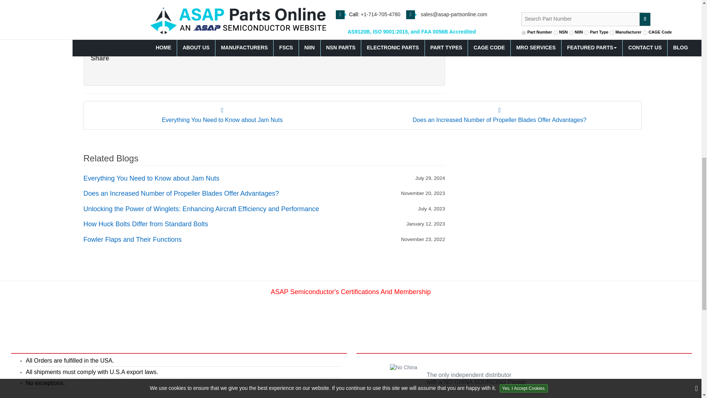 The width and height of the screenshot is (707, 398). What do you see at coordinates (145, 224) in the screenshot?
I see `How Huck Bolts Differ from Standard Bolts` at bounding box center [145, 224].